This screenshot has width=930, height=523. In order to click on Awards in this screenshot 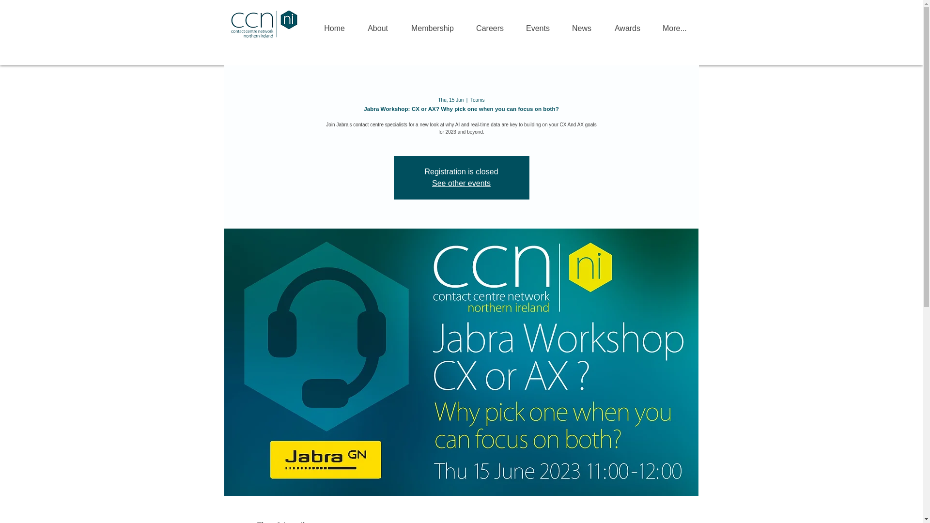, I will do `click(627, 24)`.